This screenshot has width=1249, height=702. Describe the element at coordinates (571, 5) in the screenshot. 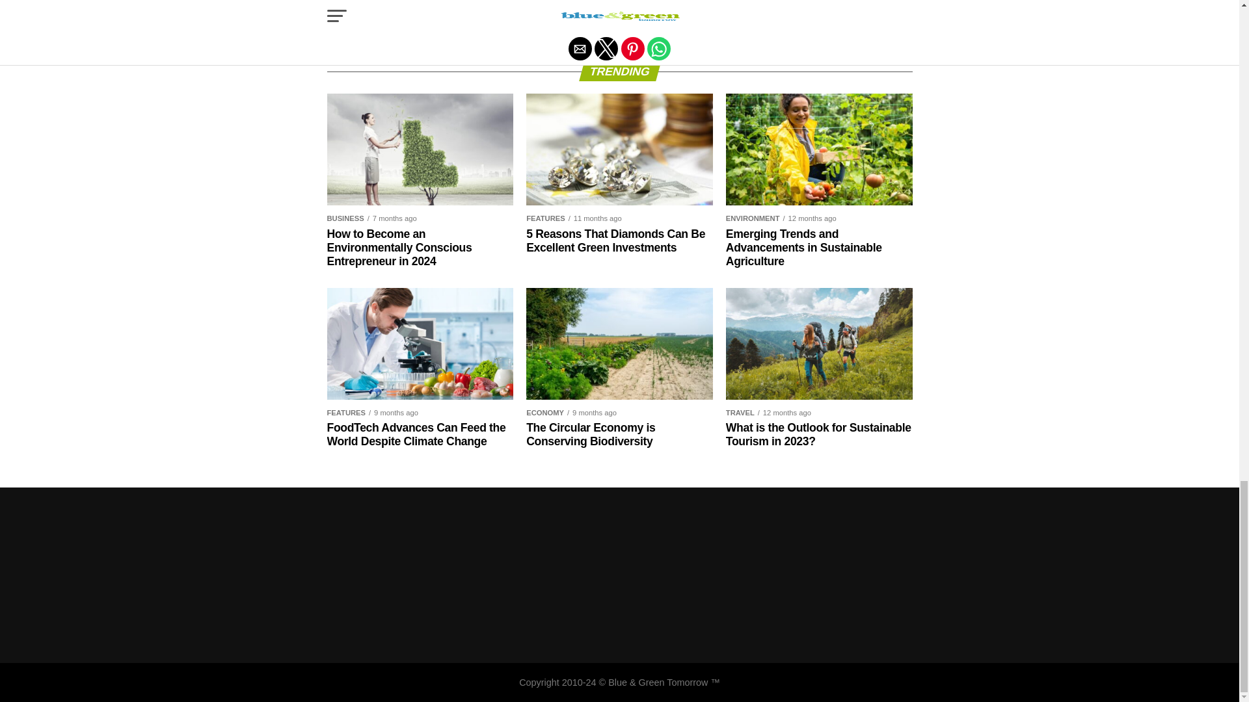

I see `ENERGY` at that location.